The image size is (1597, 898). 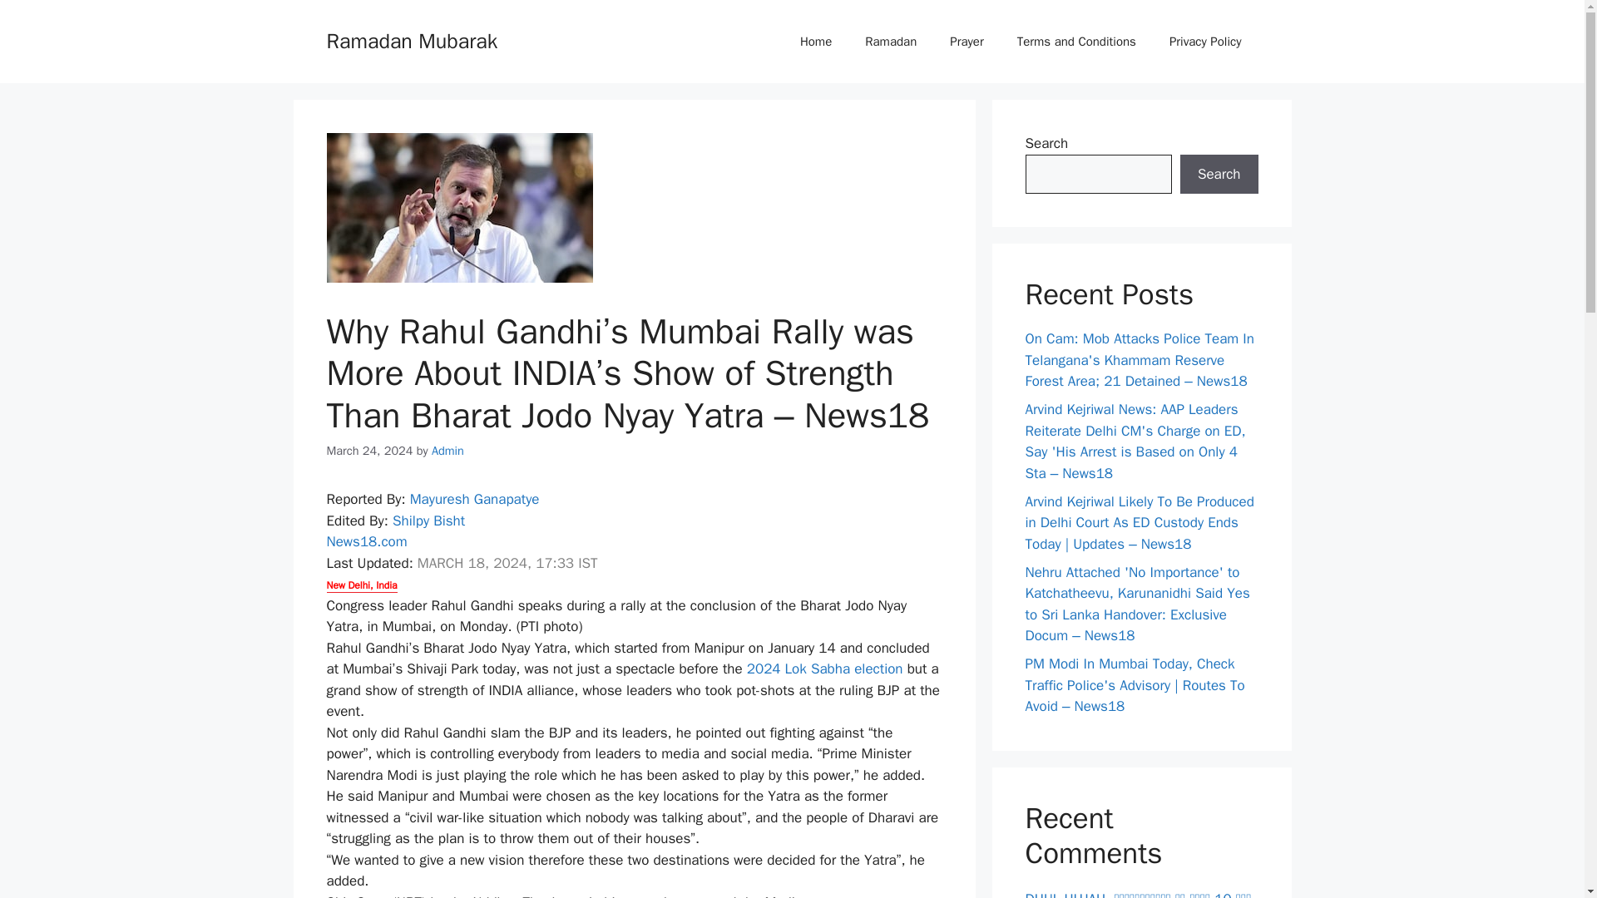 I want to click on New Delhi, India, so click(x=361, y=585).